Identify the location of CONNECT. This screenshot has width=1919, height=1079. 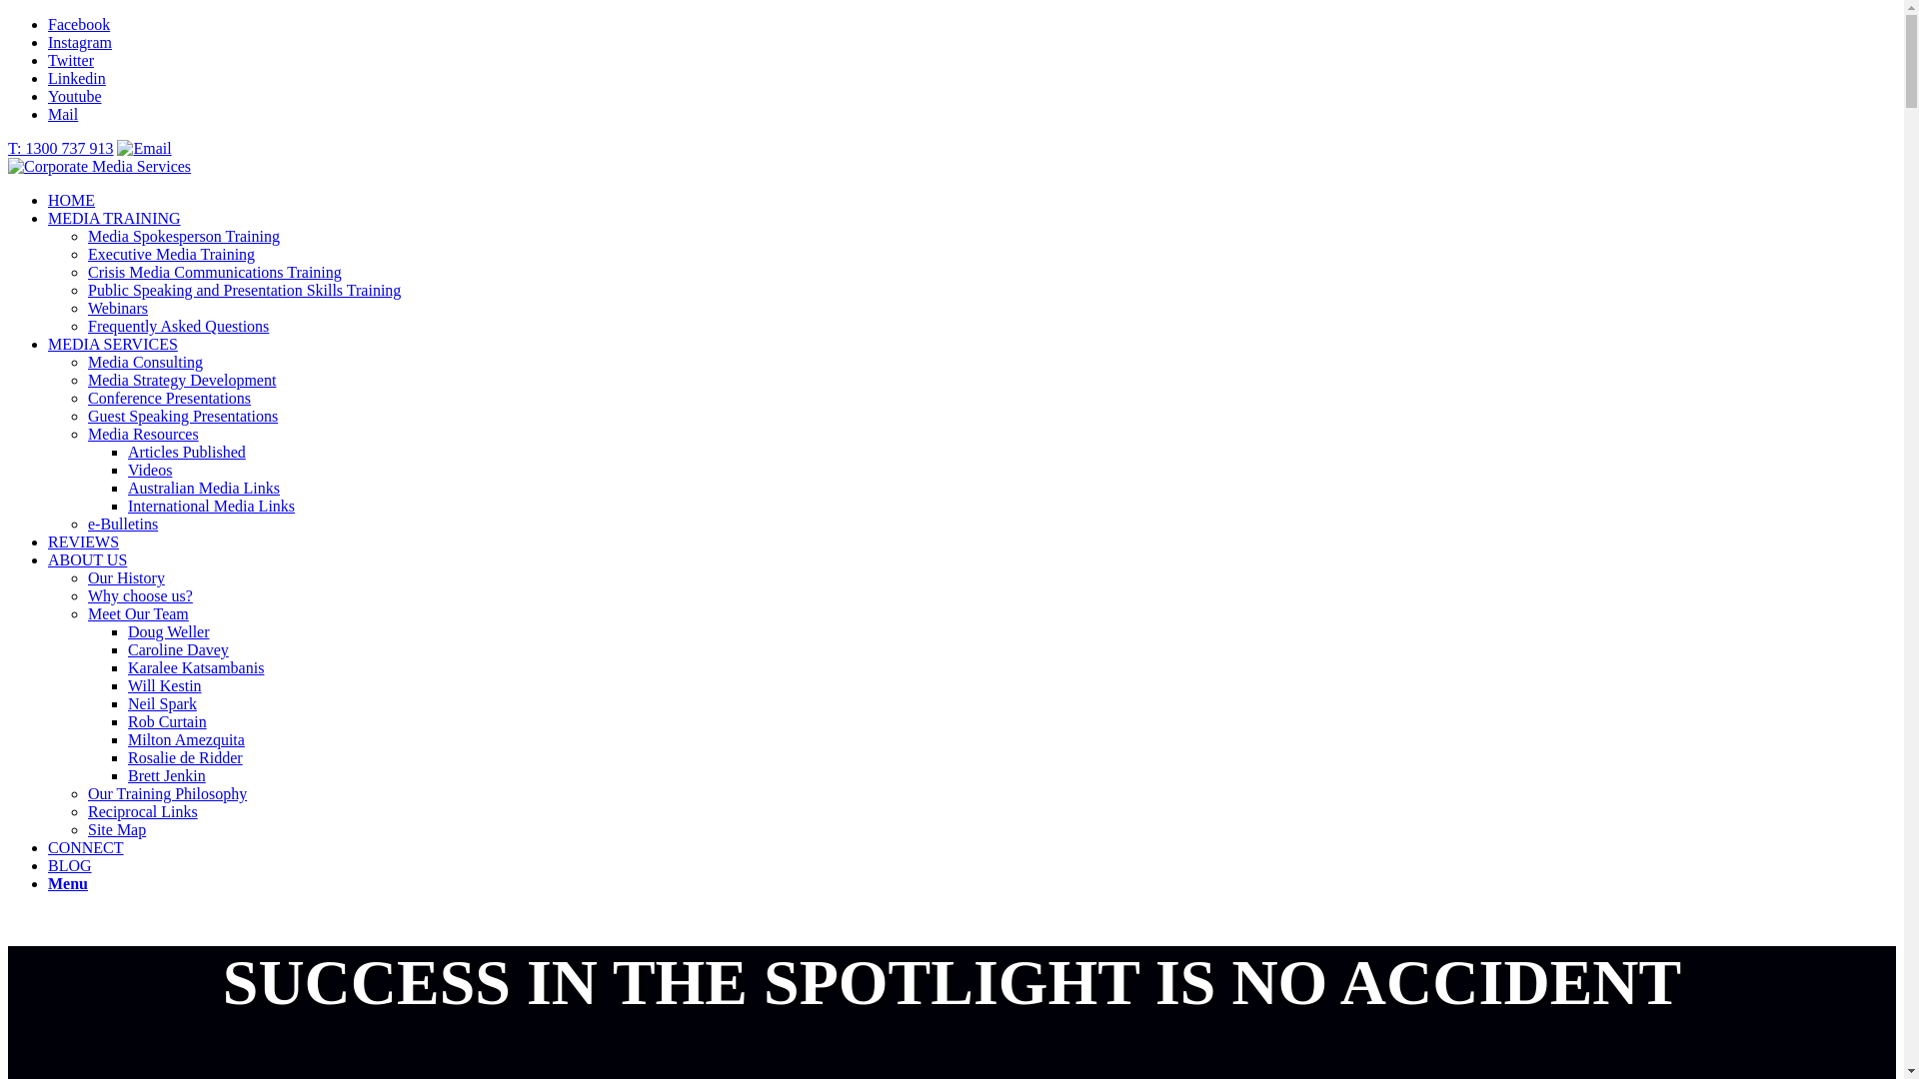
(86, 847).